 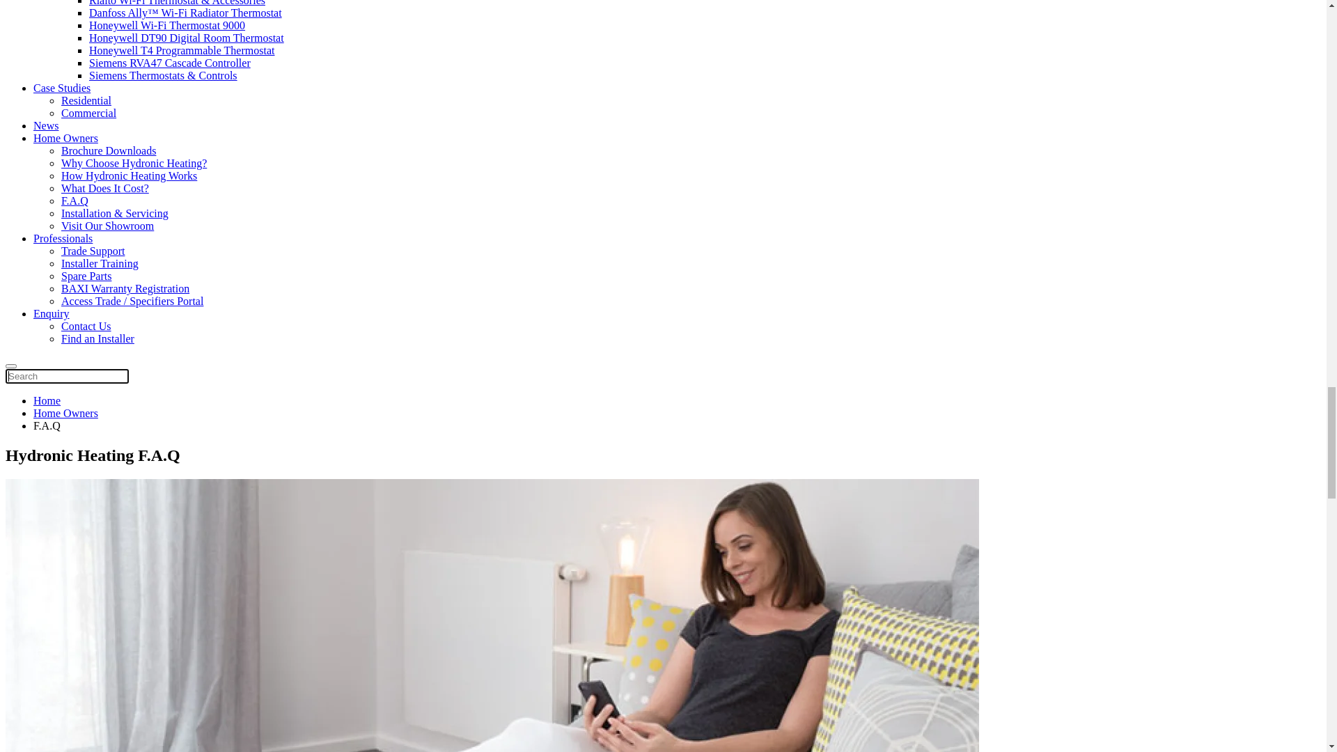 What do you see at coordinates (124, 479) in the screenshot?
I see `Trench Heating` at bounding box center [124, 479].